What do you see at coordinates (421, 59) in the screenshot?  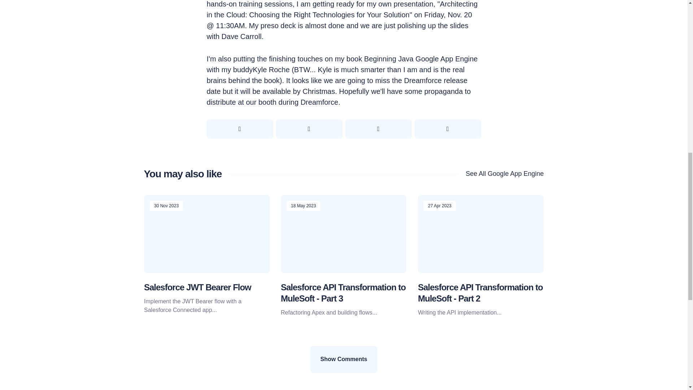 I see `Beginning Java Google App Engine` at bounding box center [421, 59].